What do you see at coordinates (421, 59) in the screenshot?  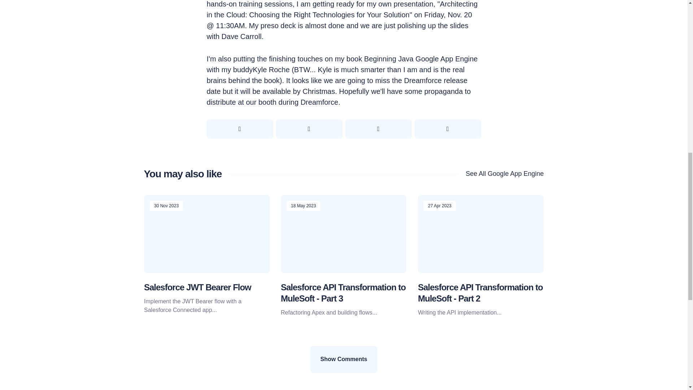 I see `Beginning Java Google App Engine` at bounding box center [421, 59].